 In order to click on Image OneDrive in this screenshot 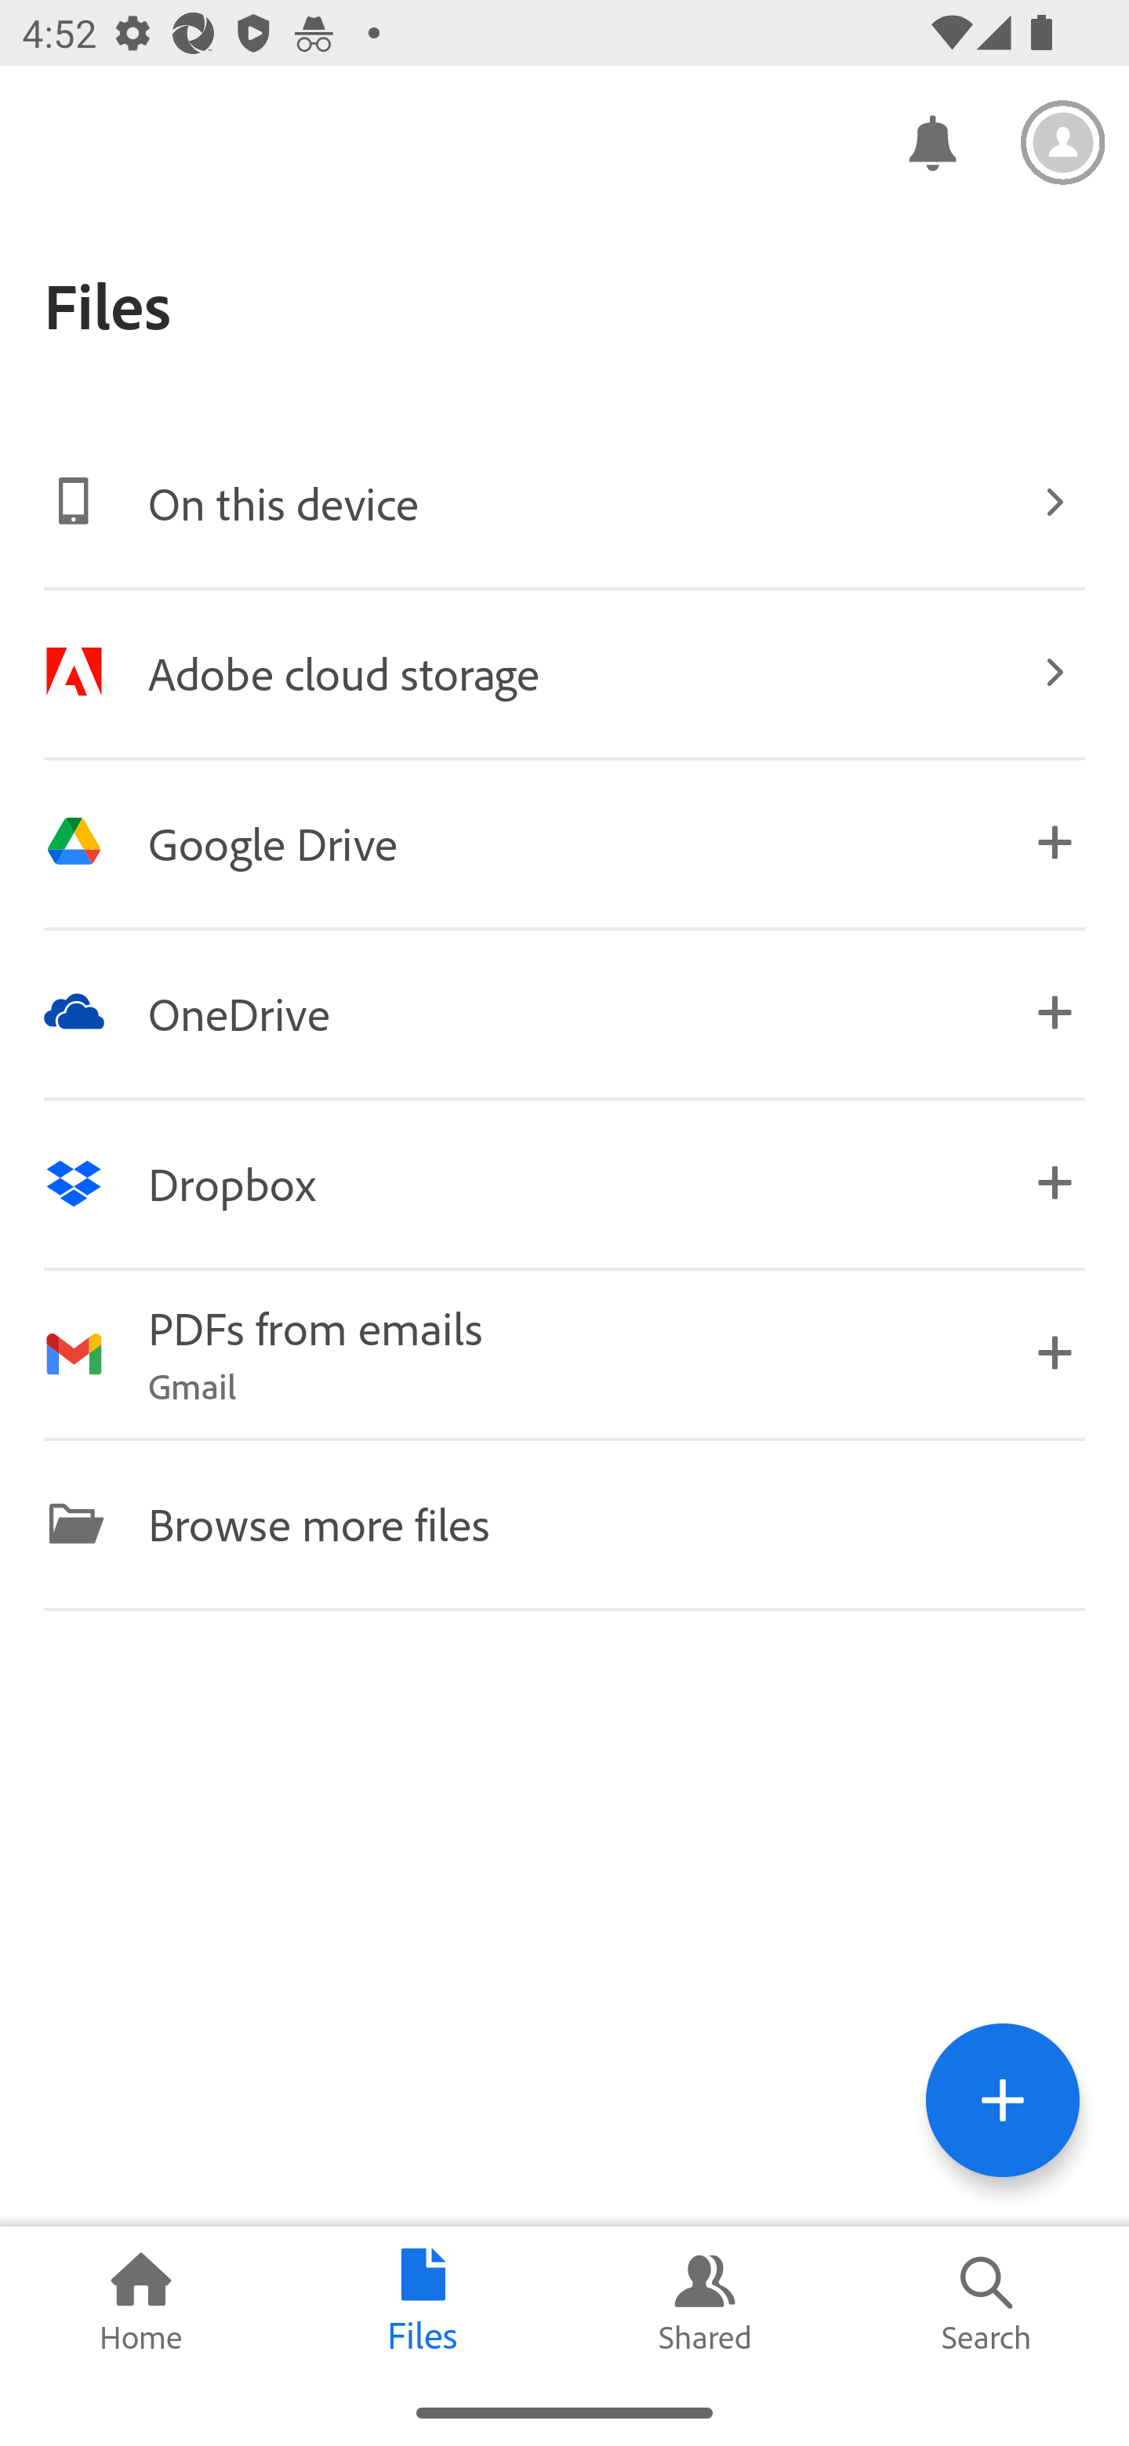, I will do `click(564, 1012)`.